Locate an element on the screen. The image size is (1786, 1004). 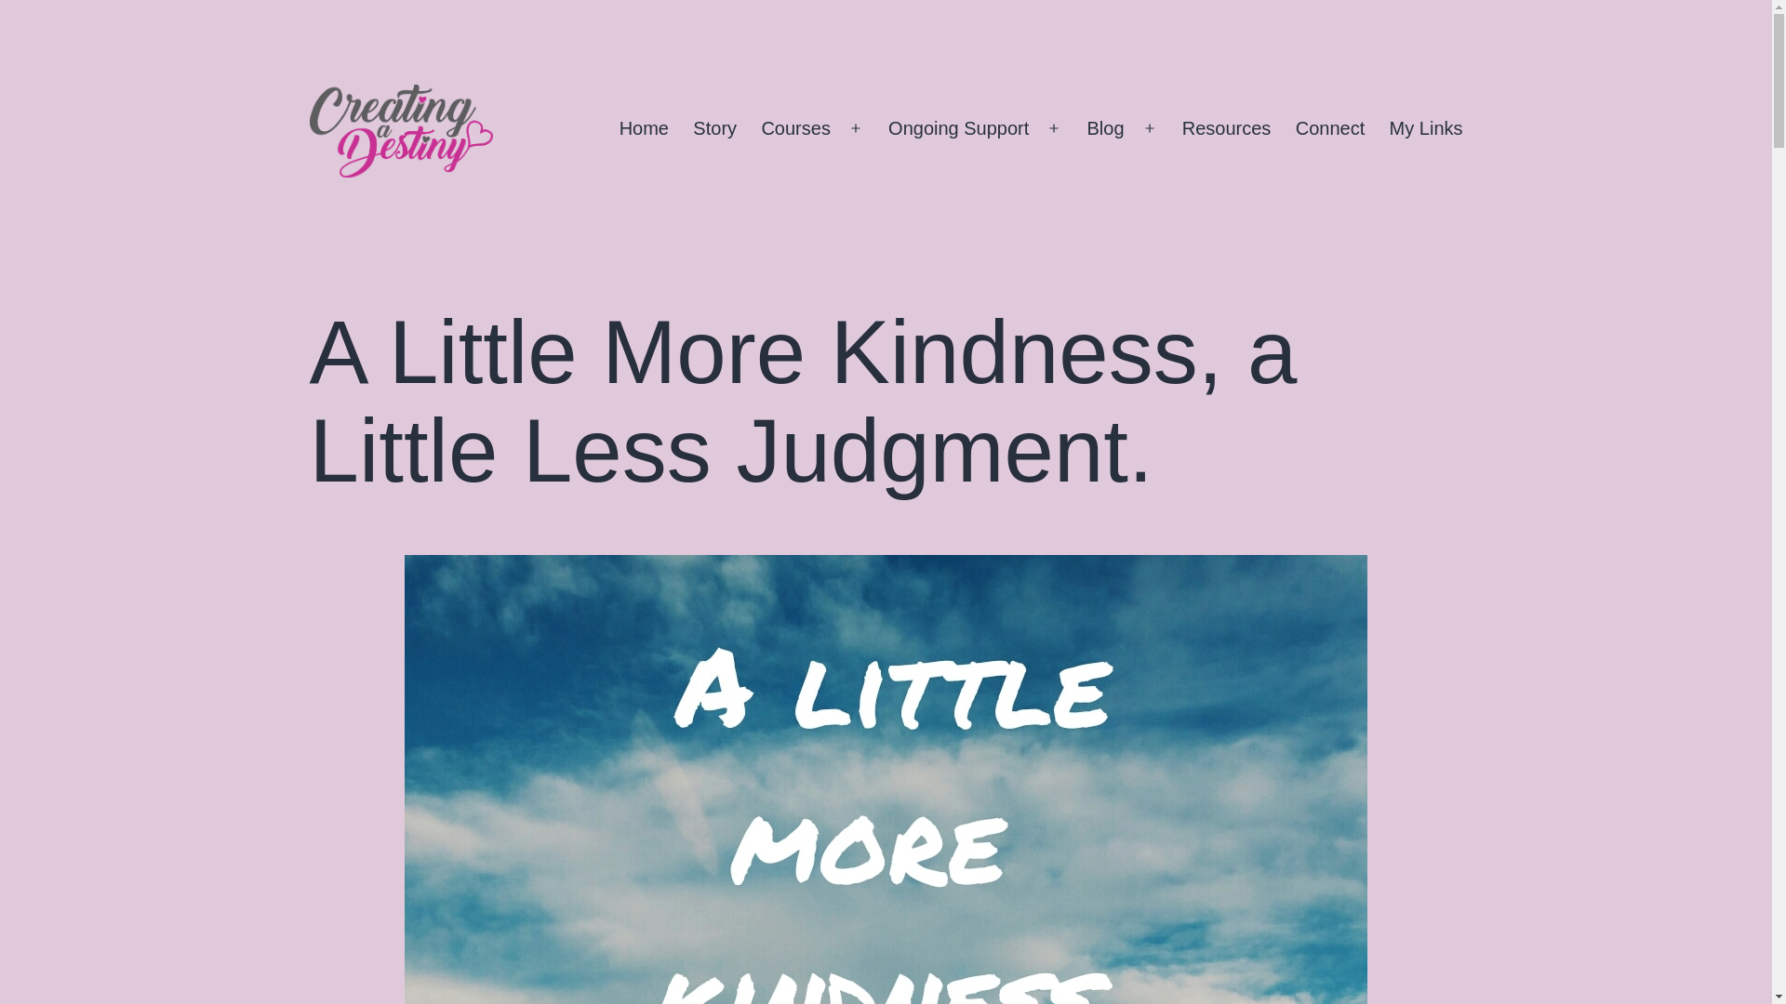
Connect is located at coordinates (1330, 129).